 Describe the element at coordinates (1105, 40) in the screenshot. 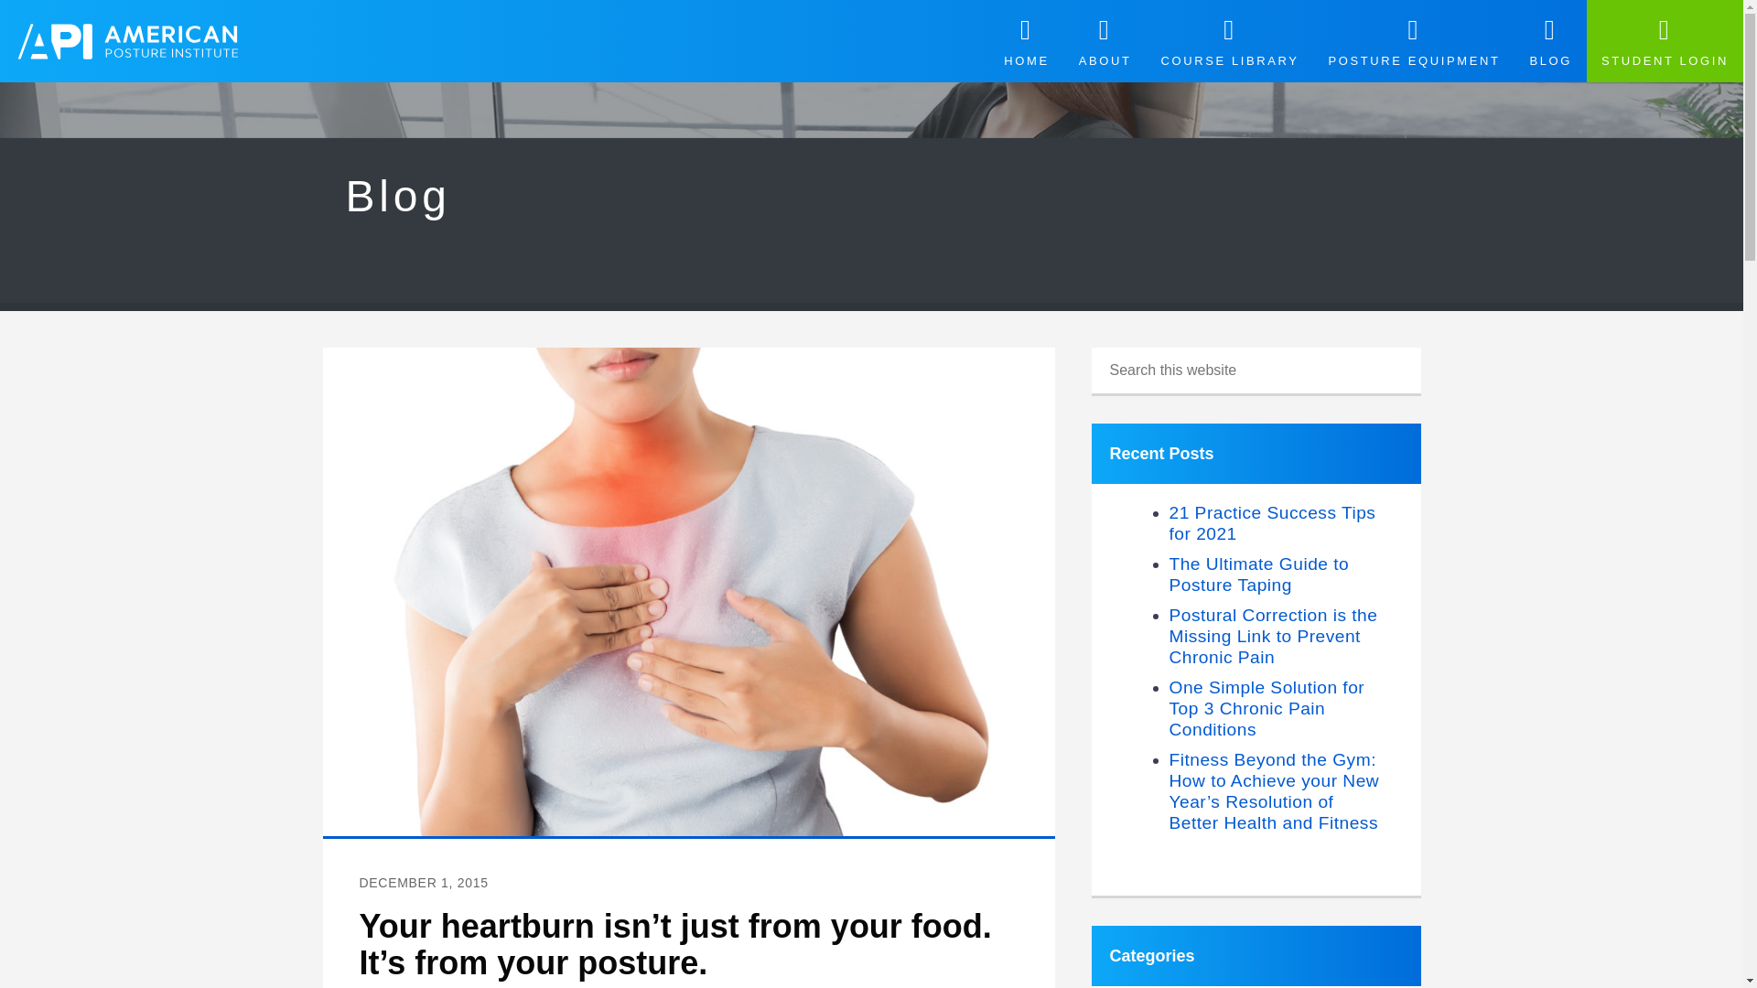

I see `ABOUT` at that location.